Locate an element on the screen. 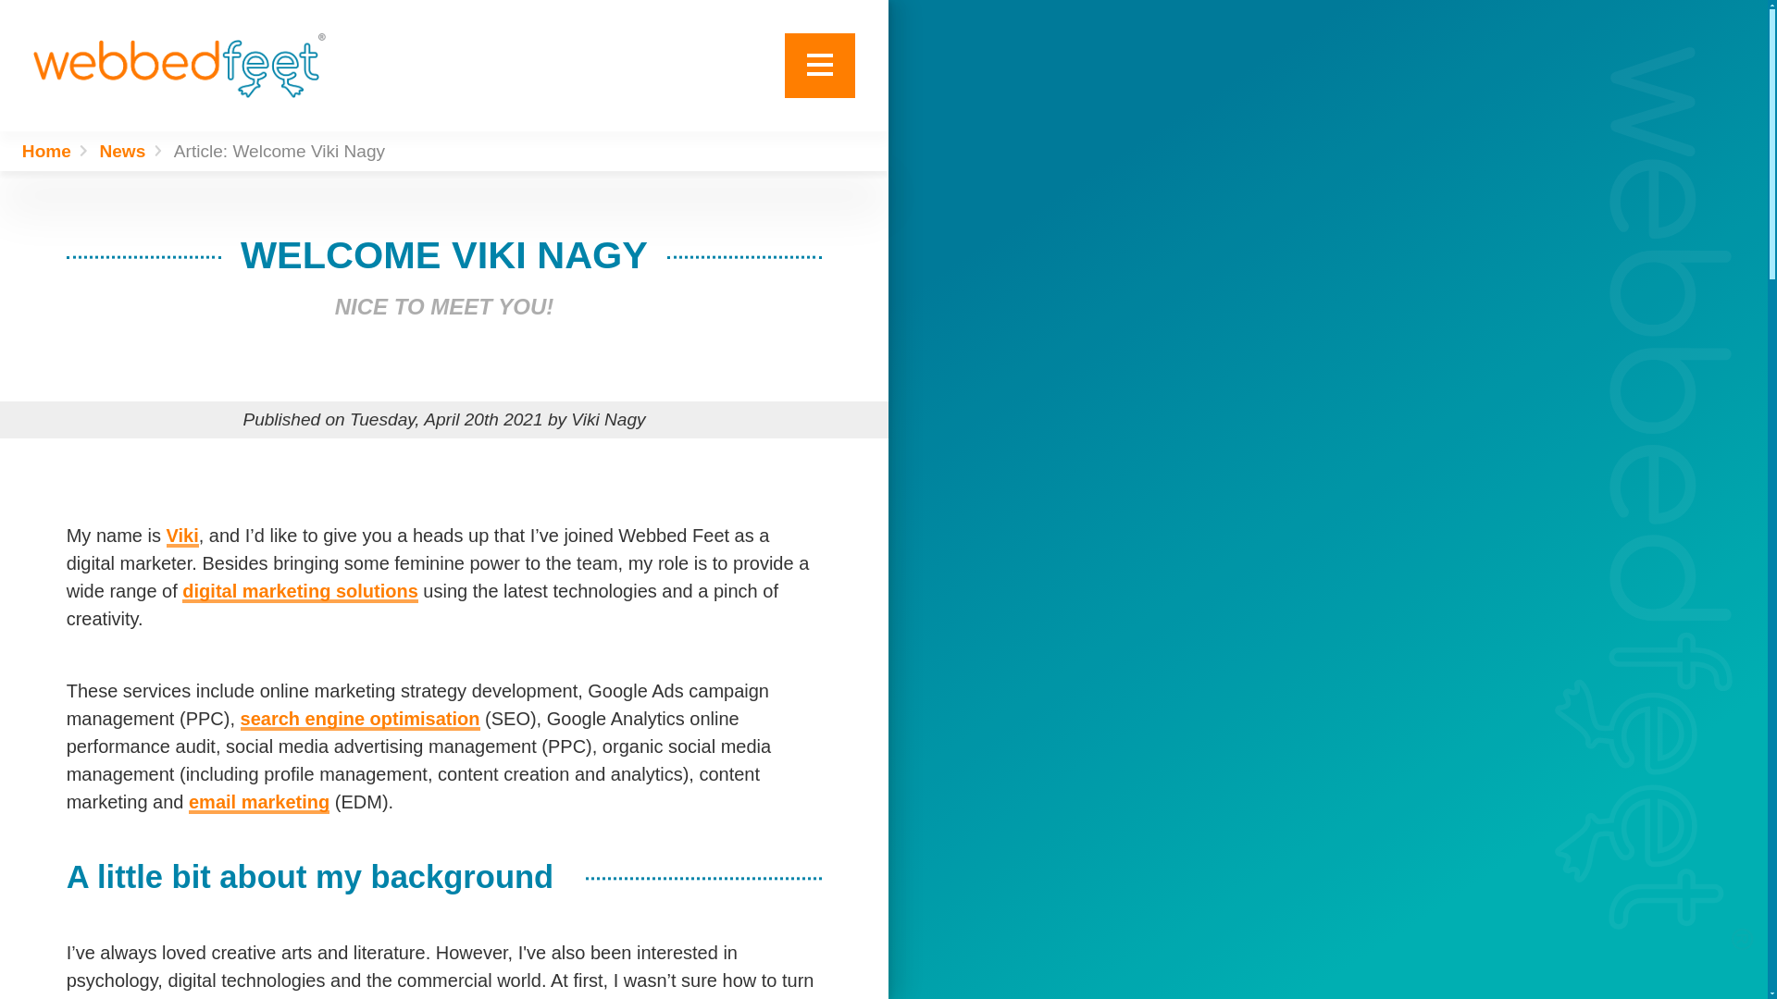  Webbed Feet, web developers in Salisbury, Wiltshire is located at coordinates (180, 65).